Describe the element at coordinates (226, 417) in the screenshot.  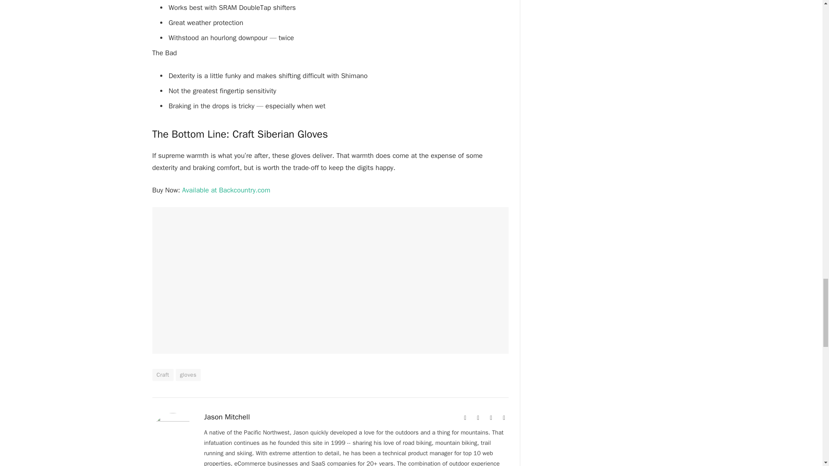
I see `Jason Mitchell` at that location.